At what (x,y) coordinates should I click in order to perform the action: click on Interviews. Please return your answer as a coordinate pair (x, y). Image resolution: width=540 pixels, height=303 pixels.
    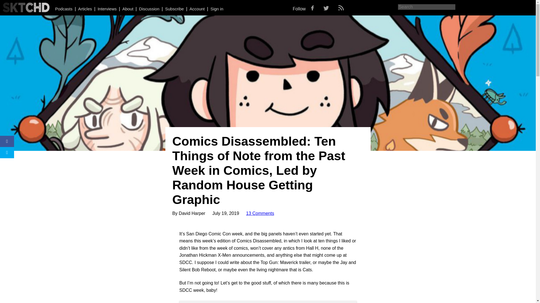
    Looking at the image, I should click on (107, 8).